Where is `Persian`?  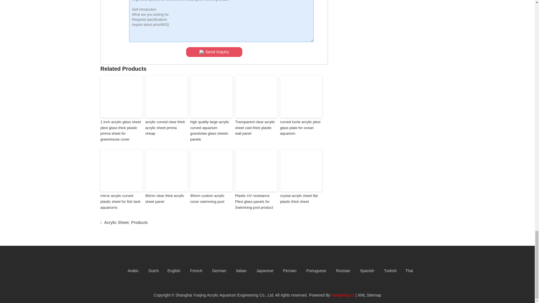 Persian is located at coordinates (287, 270).